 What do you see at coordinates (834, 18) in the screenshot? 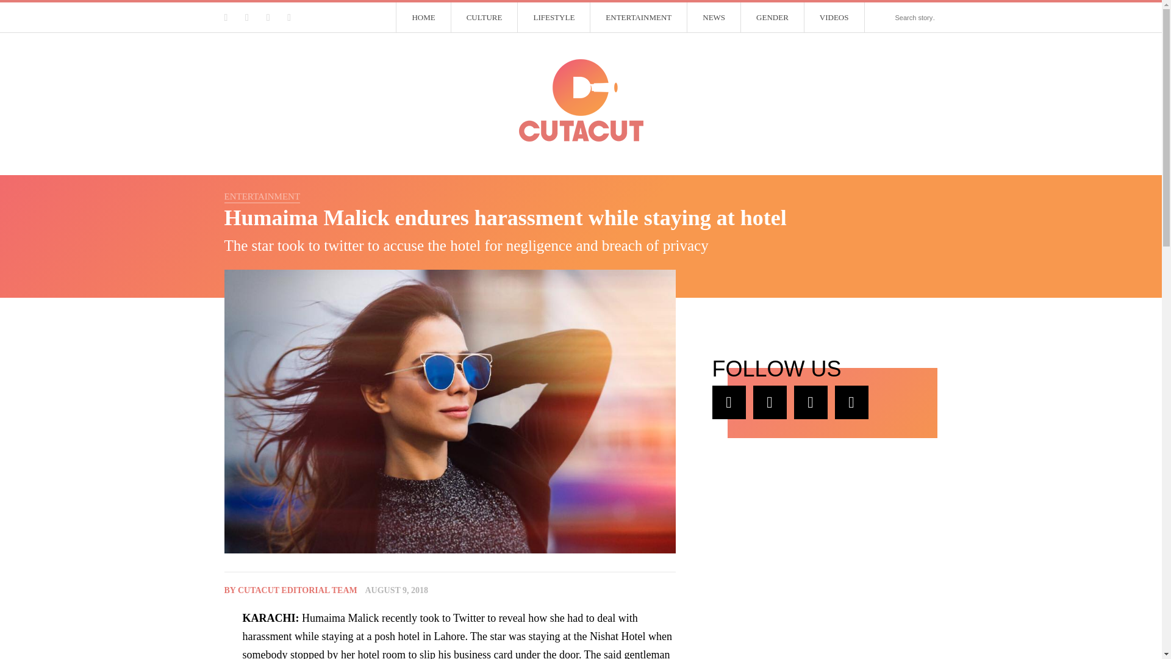
I see `VIDEOS` at bounding box center [834, 18].